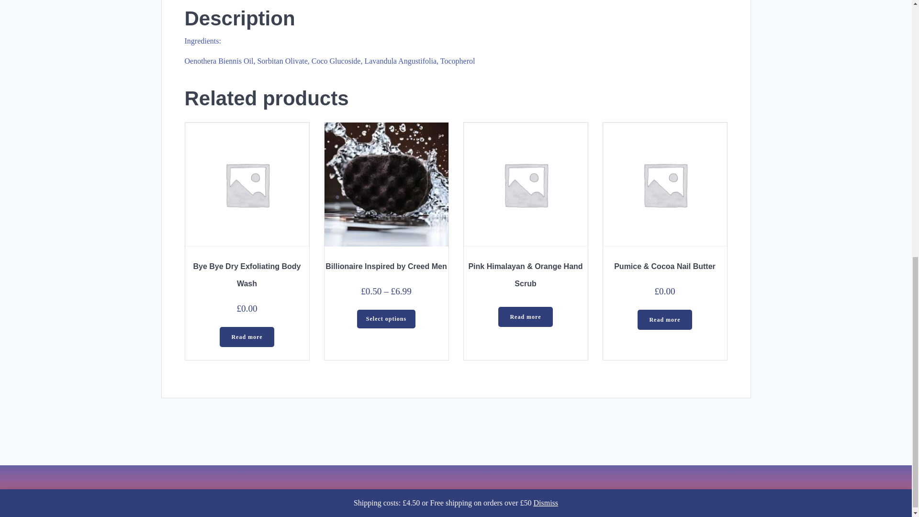  What do you see at coordinates (247, 337) in the screenshot?
I see `Read more` at bounding box center [247, 337].